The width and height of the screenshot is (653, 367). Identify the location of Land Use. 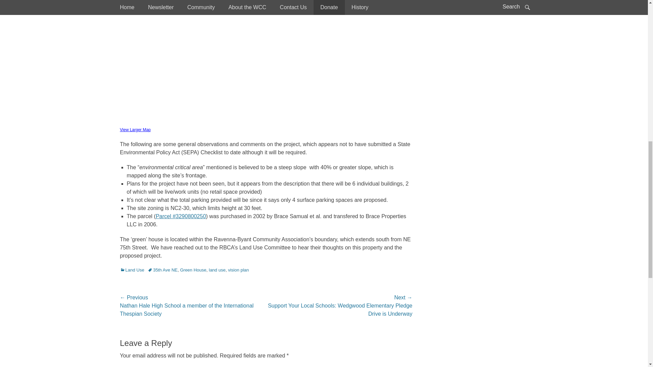
(132, 270).